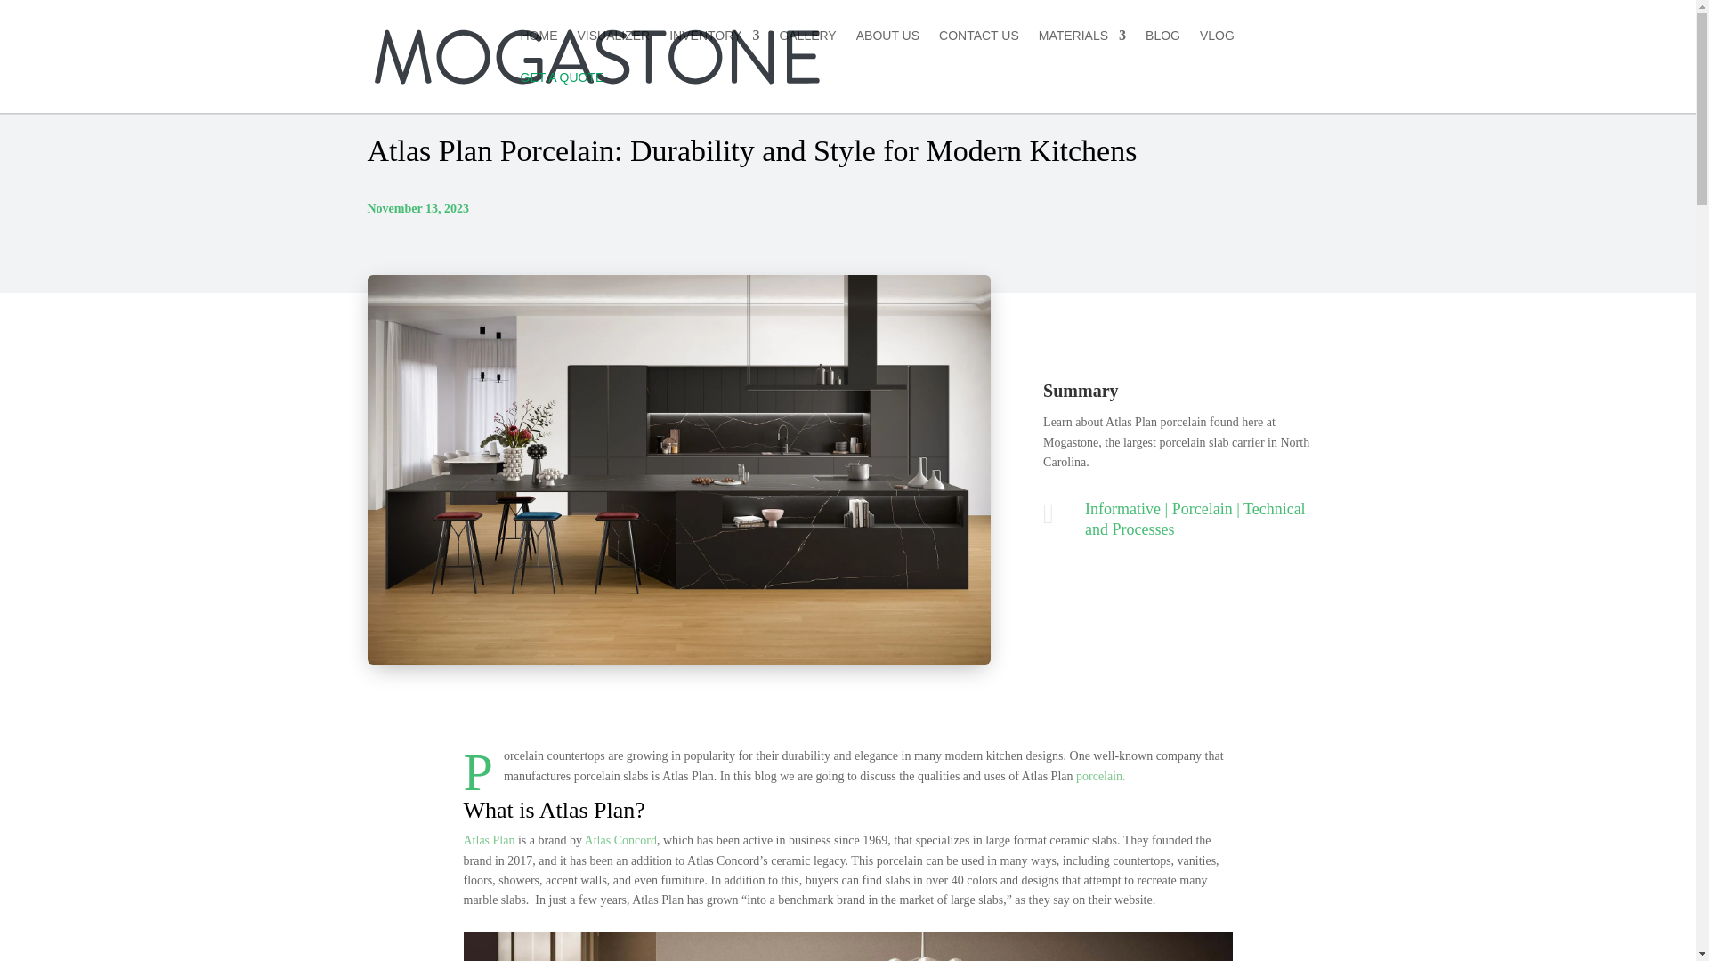 The image size is (1709, 961). I want to click on VISUALIZER, so click(612, 50).